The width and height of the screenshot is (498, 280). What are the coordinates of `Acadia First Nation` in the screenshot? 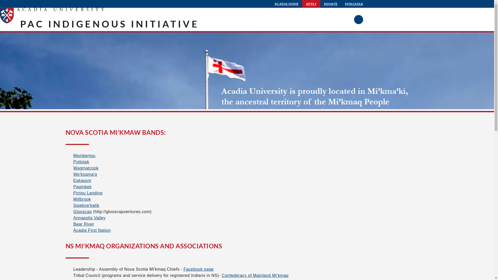 It's located at (92, 230).